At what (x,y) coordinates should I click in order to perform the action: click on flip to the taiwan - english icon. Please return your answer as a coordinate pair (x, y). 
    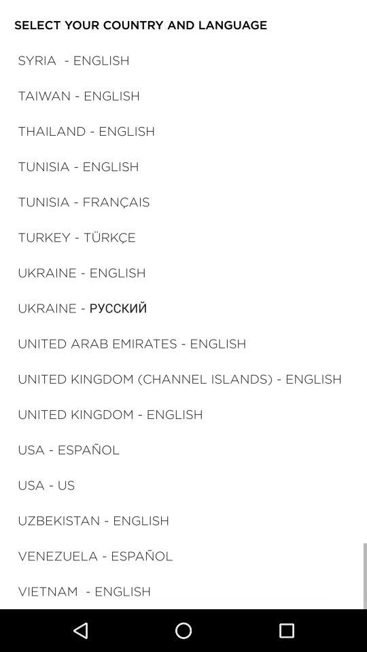
    Looking at the image, I should click on (79, 95).